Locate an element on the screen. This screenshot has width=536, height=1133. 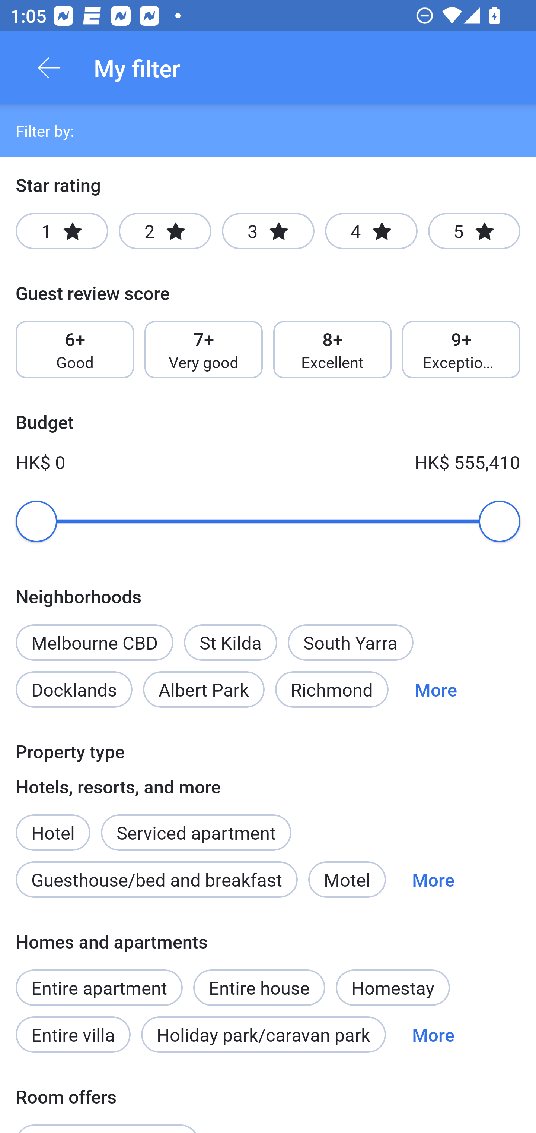
Richmond is located at coordinates (332, 689).